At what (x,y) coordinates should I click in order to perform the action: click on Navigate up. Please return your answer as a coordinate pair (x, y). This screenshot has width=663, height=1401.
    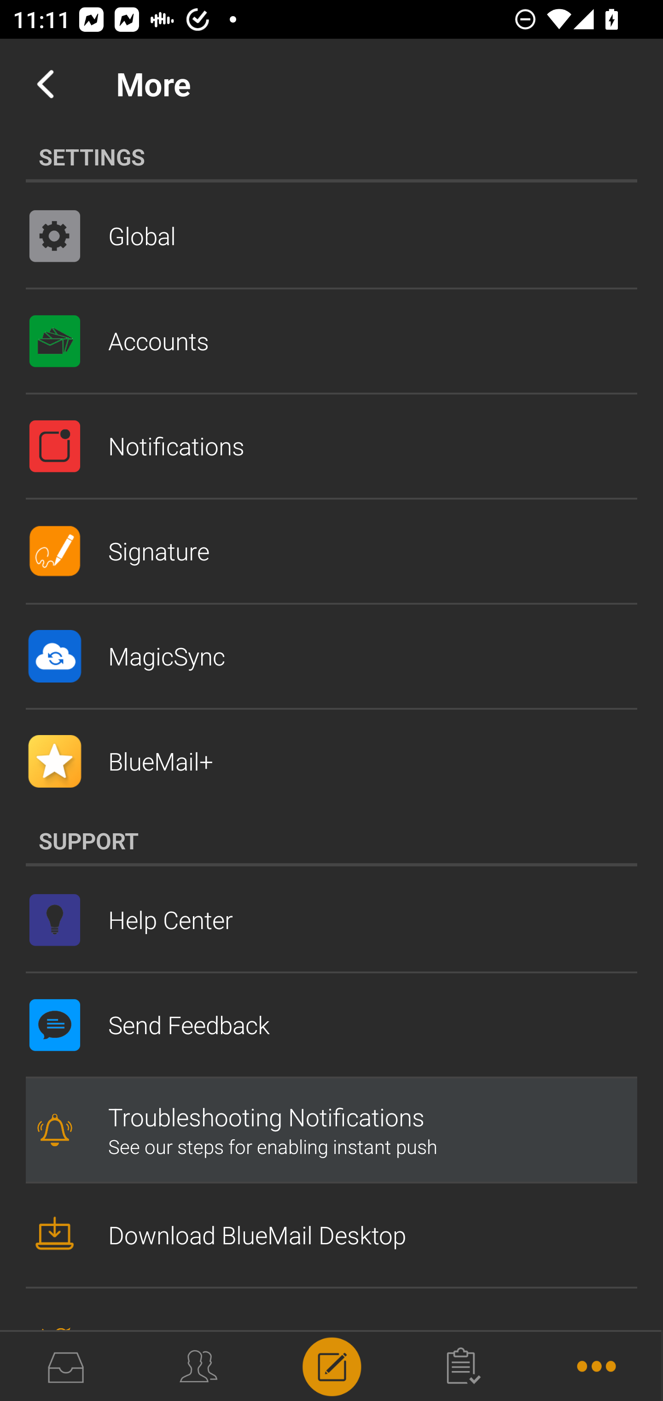
    Looking at the image, I should click on (45, 84).